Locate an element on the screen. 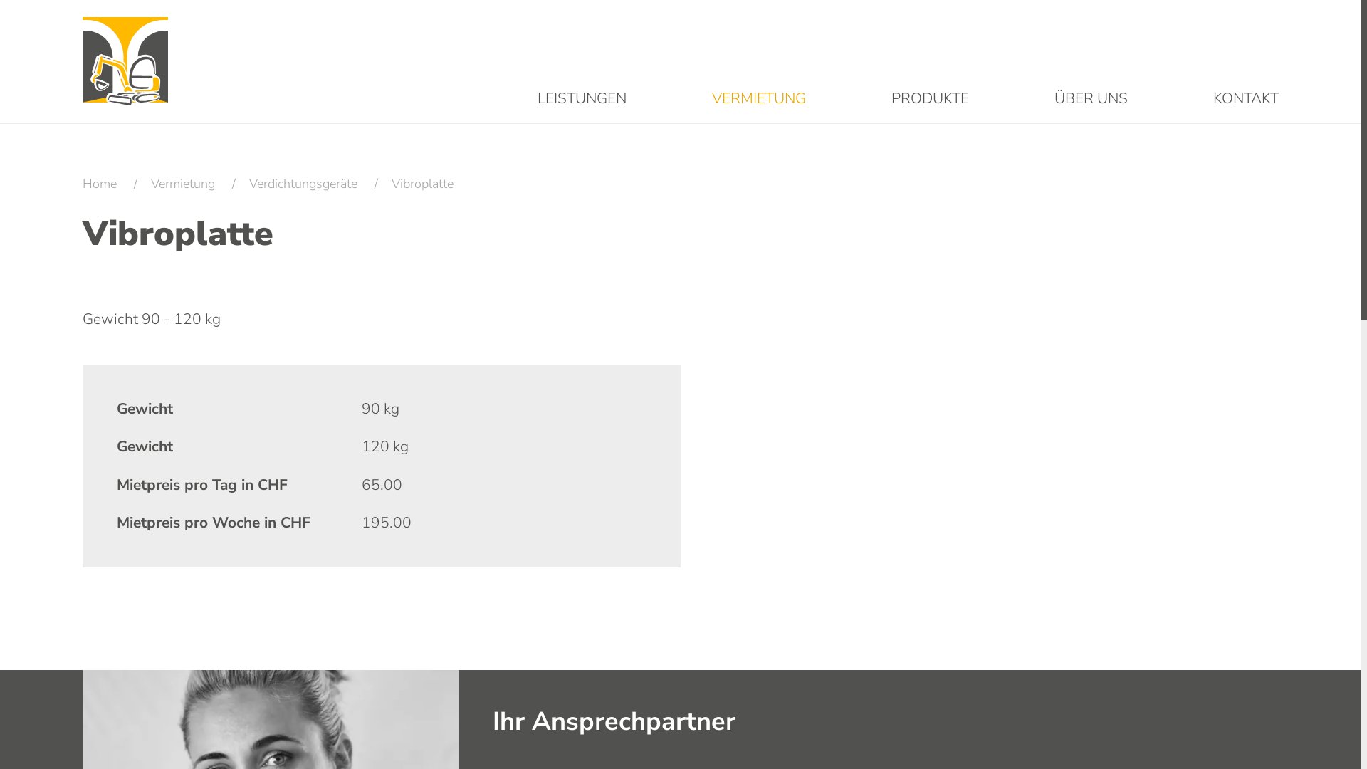 This screenshot has width=1367, height=769. PRODUKTE is located at coordinates (930, 98).